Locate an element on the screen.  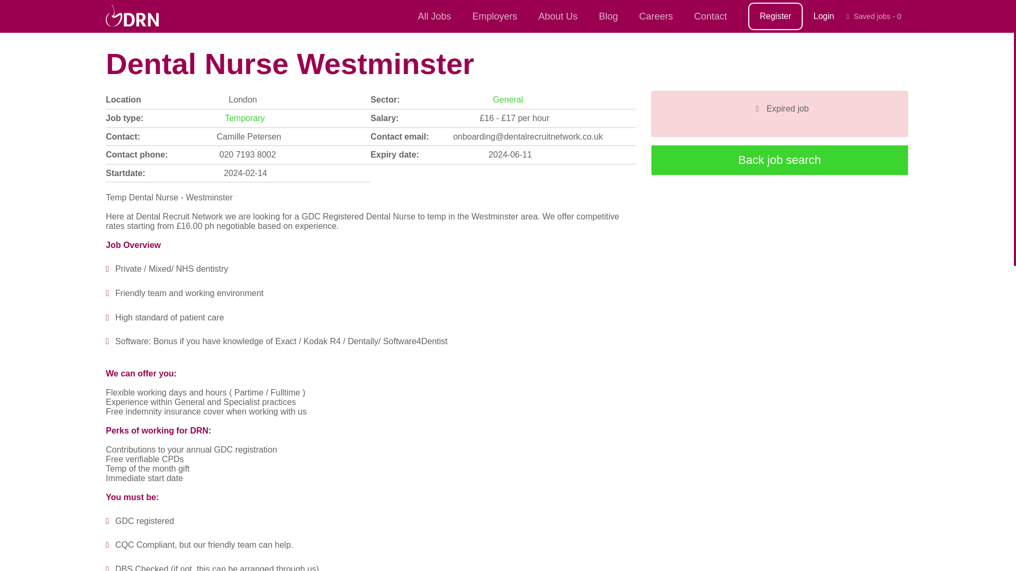
Login is located at coordinates (823, 16).